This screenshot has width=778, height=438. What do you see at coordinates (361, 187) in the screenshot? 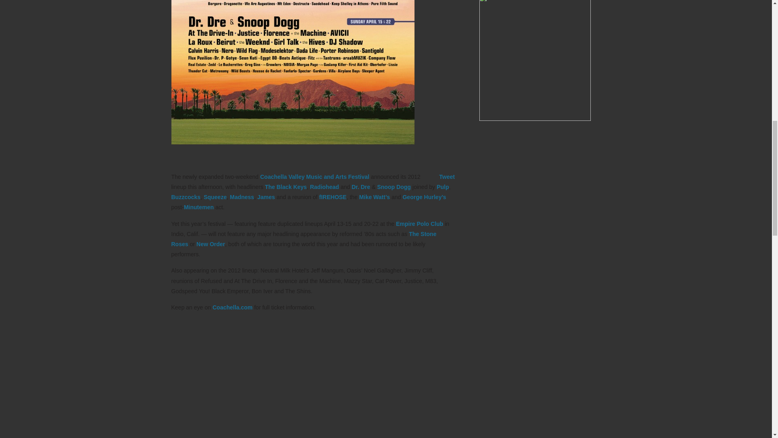
I see `Dr. Dre` at bounding box center [361, 187].